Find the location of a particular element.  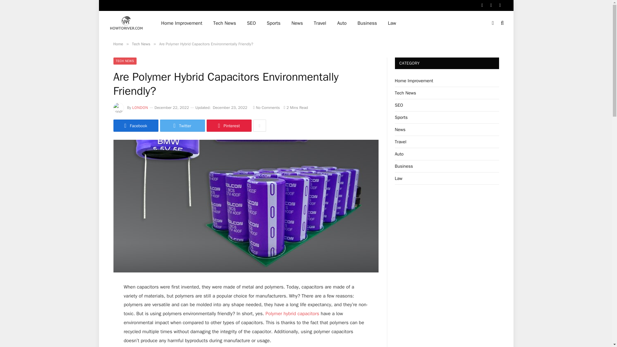

Switch to Dark Design - easier on eyes. is located at coordinates (493, 23).